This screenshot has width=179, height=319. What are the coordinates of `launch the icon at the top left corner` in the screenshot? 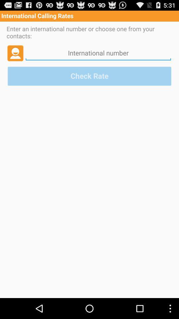 It's located at (15, 53).